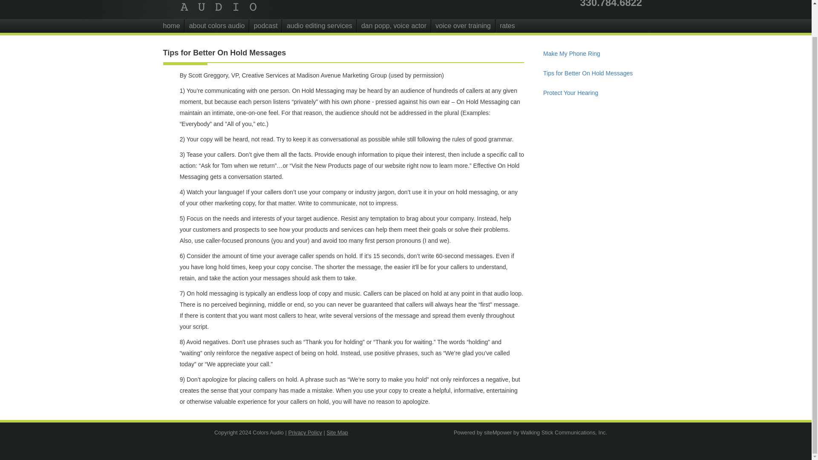 The width and height of the screenshot is (818, 460). What do you see at coordinates (463, 26) in the screenshot?
I see `voice over training` at bounding box center [463, 26].